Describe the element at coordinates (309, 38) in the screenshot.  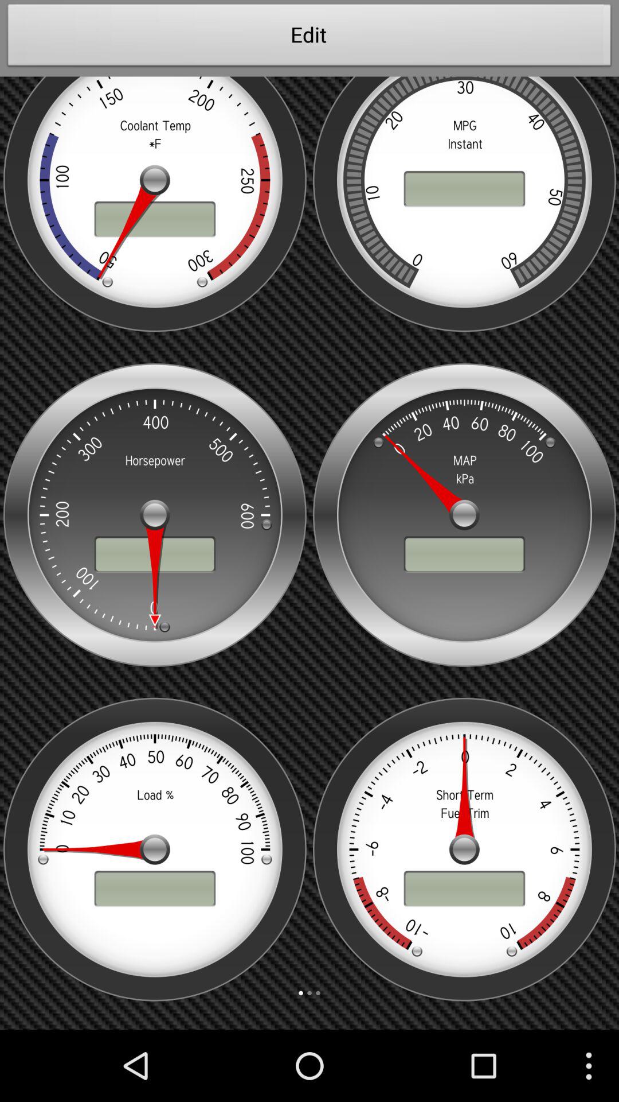
I see `launch the edit` at that location.